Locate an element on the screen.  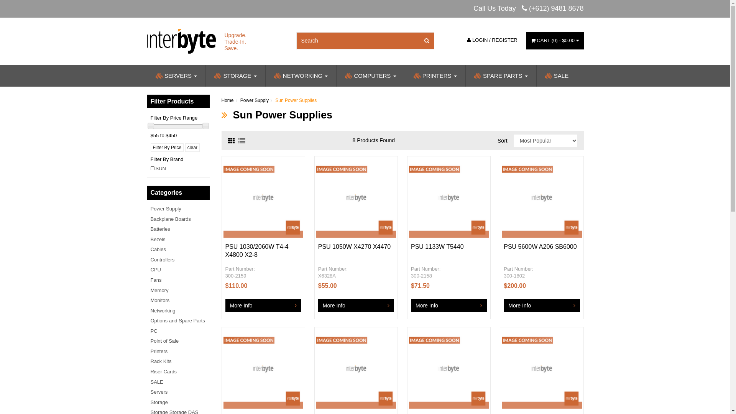
PRINTERS is located at coordinates (435, 76).